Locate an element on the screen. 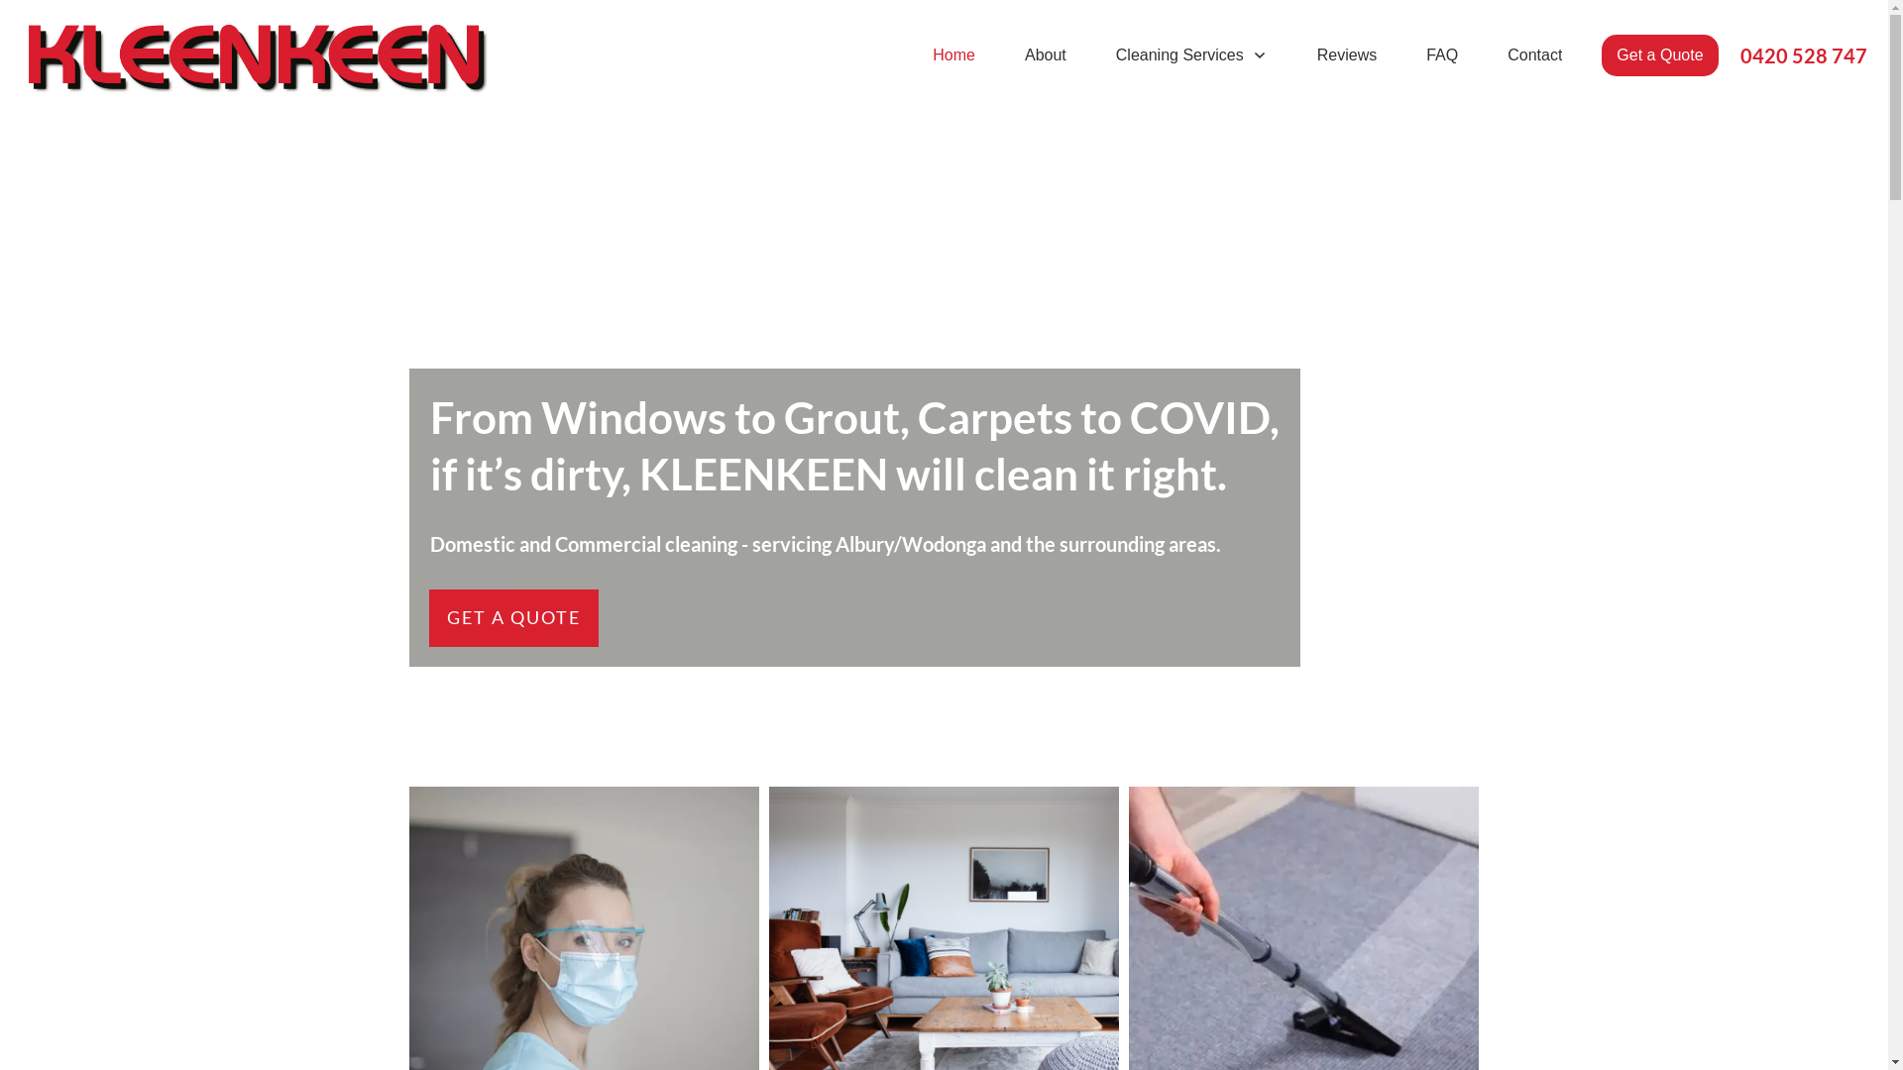 The image size is (1903, 1070). Get a Quote is located at coordinates (1659, 55).